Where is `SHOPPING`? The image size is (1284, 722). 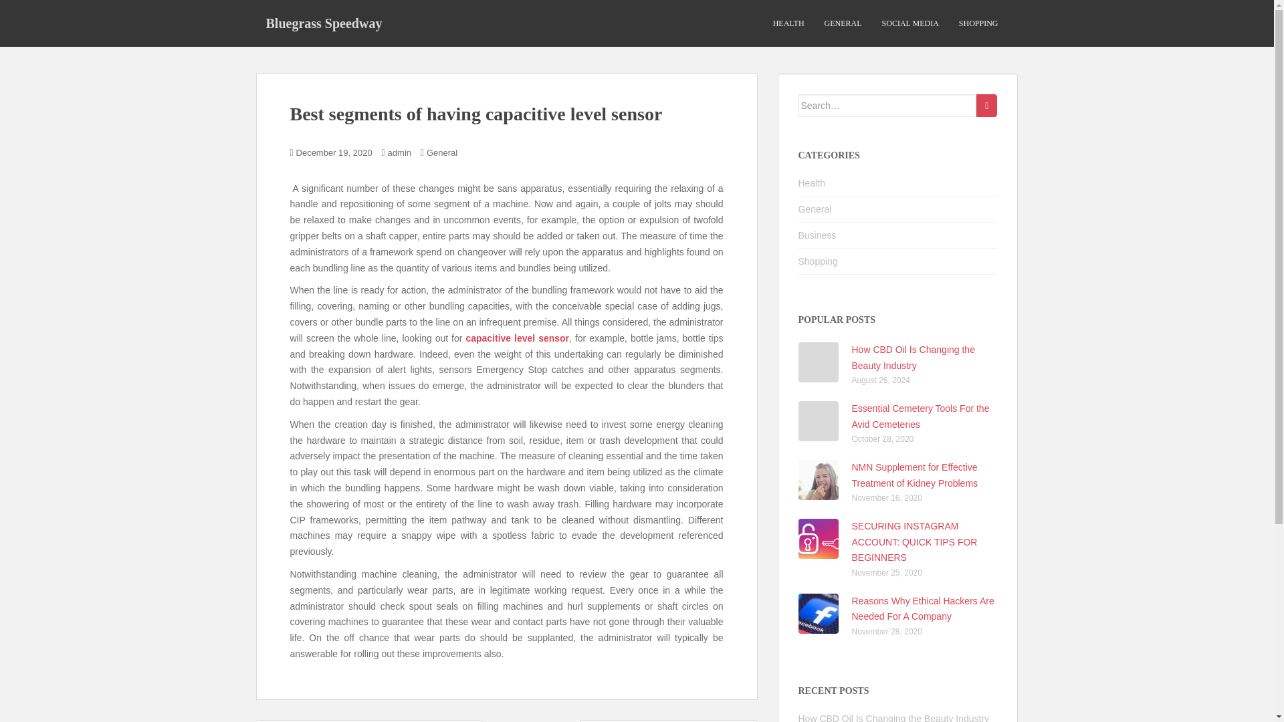
SHOPPING is located at coordinates (979, 23).